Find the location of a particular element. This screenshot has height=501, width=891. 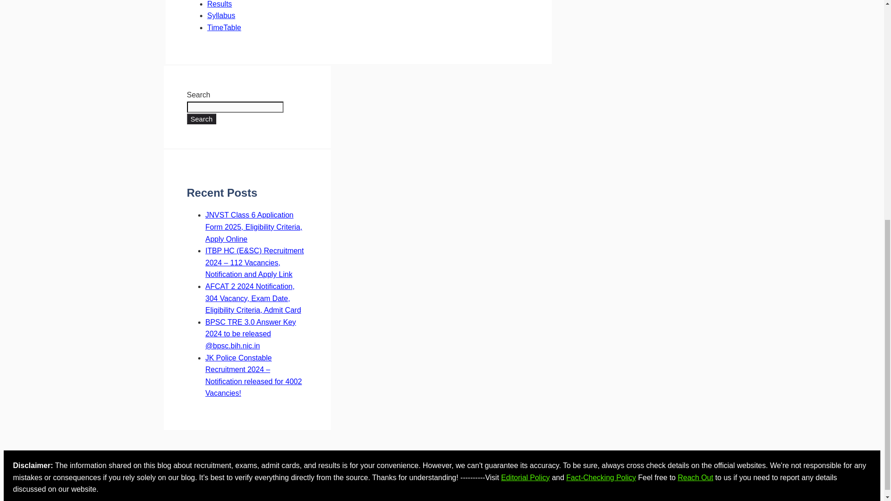

Results is located at coordinates (219, 4).